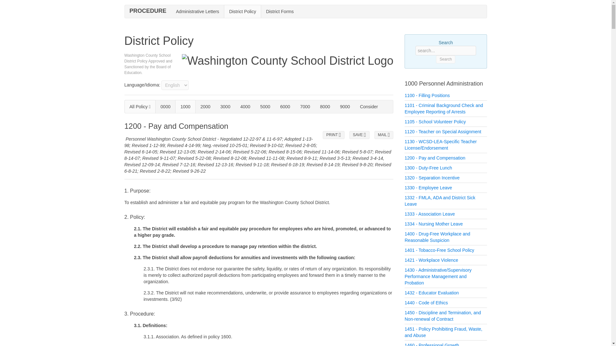 This screenshot has height=346, width=616. Describe the element at coordinates (359, 135) in the screenshot. I see `SAVE` at that location.